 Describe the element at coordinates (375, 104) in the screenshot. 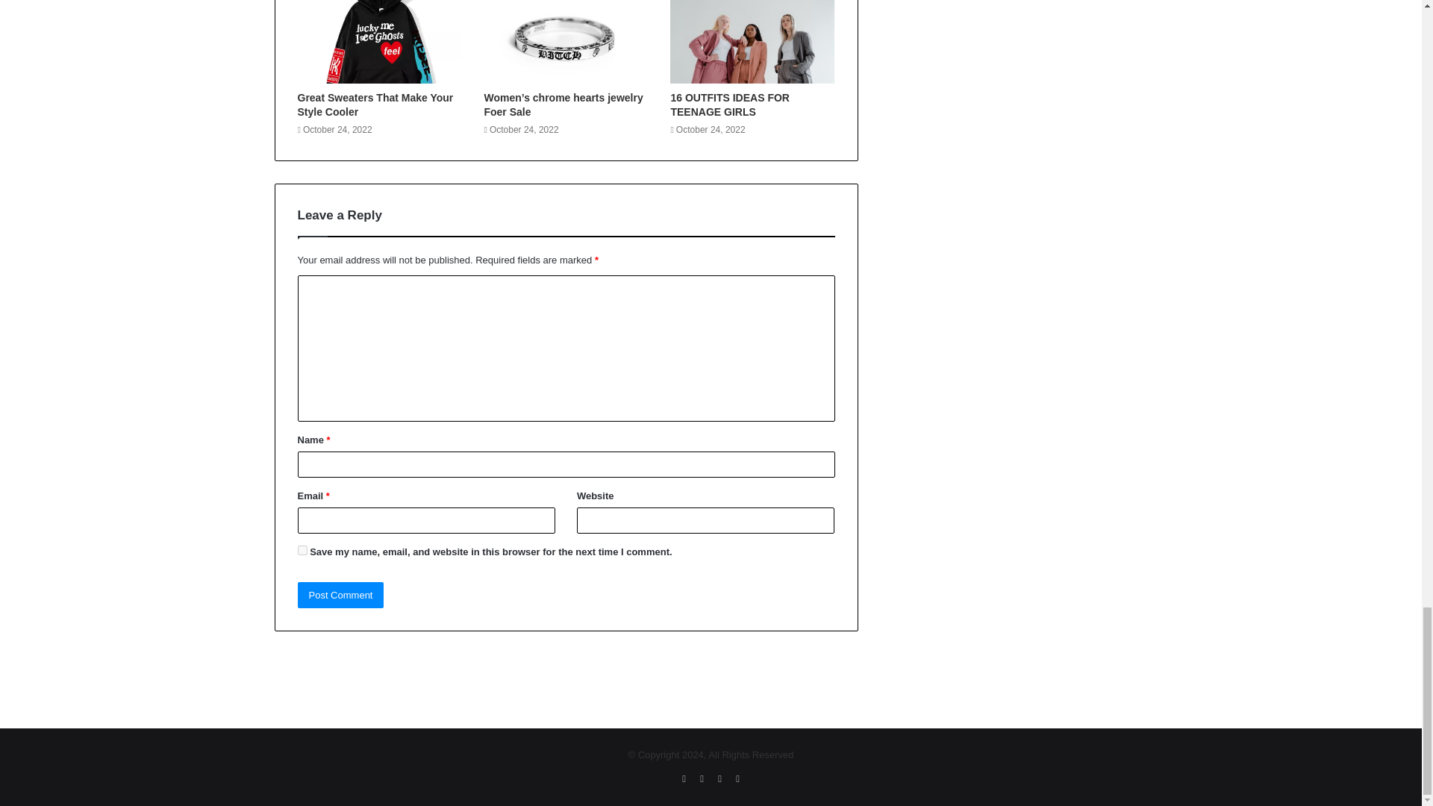

I see `Great Sweaters That Make Your Style Cooler` at that location.